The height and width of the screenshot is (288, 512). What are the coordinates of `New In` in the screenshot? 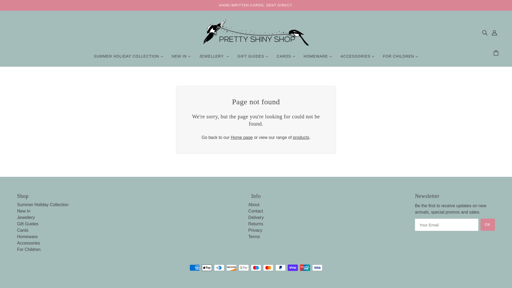 It's located at (23, 211).